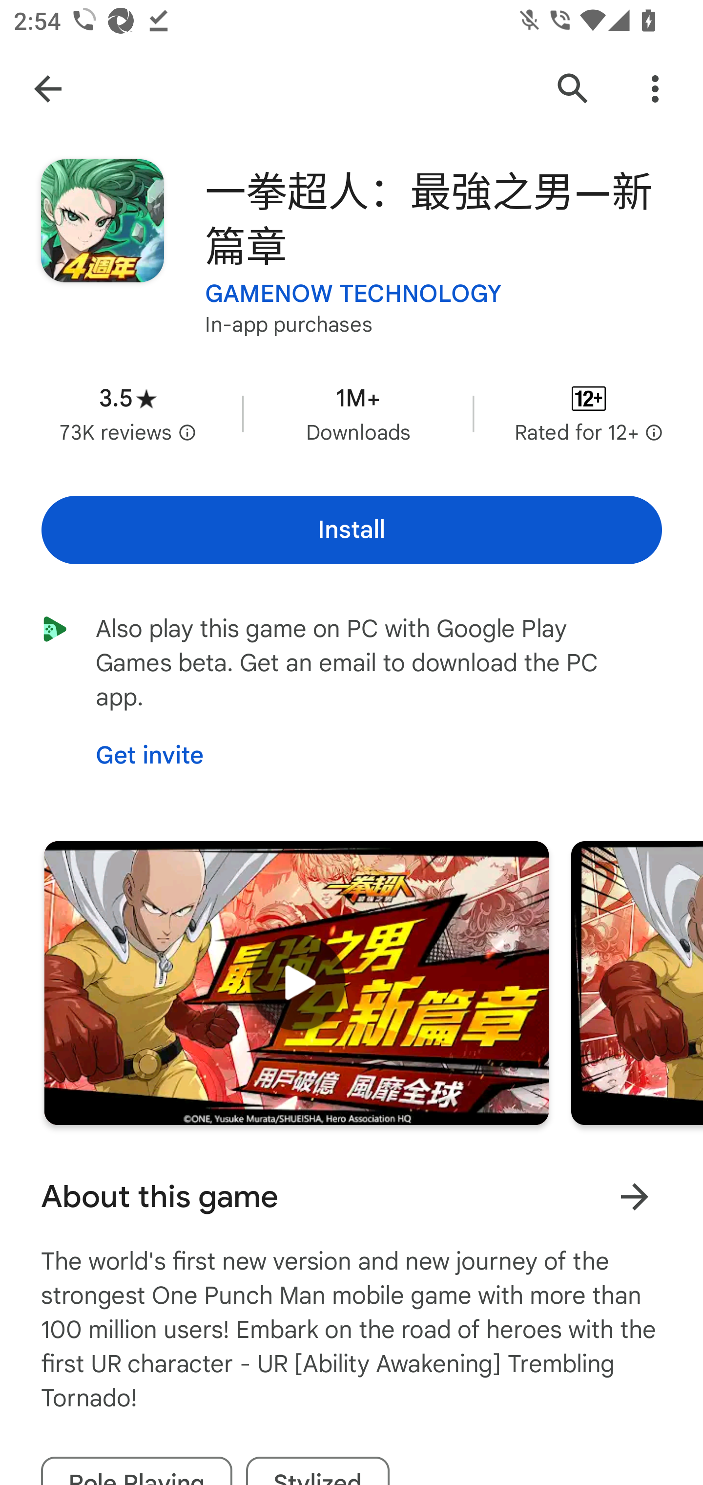 This screenshot has width=703, height=1485. What do you see at coordinates (48, 89) in the screenshot?
I see `Navigate up` at bounding box center [48, 89].